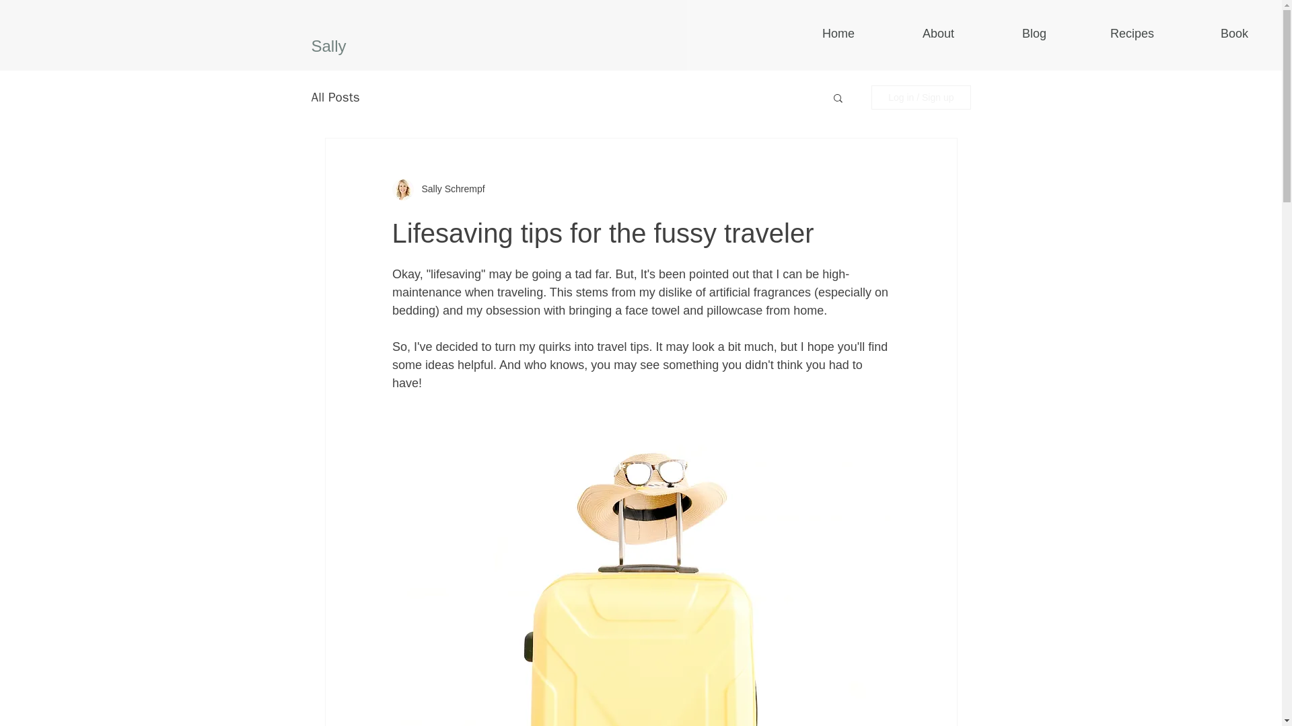 This screenshot has width=1292, height=726. Describe the element at coordinates (1106, 33) in the screenshot. I see `Recipes` at that location.